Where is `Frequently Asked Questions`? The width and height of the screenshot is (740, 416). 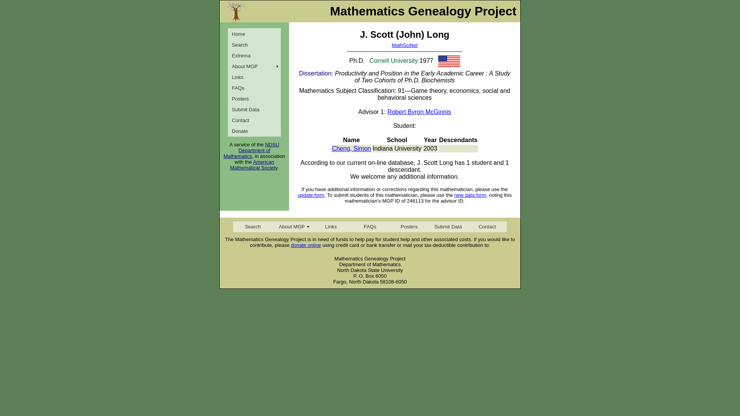 Frequently Asked Questions is located at coordinates (254, 87).